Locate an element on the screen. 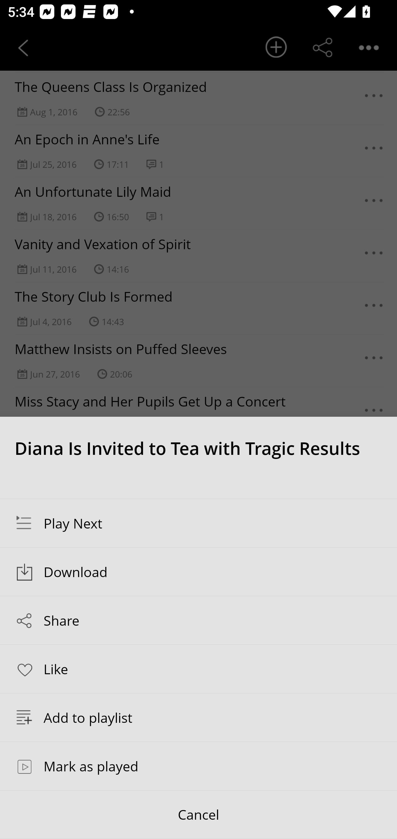 This screenshot has width=397, height=839. Play Next is located at coordinates (198, 523).